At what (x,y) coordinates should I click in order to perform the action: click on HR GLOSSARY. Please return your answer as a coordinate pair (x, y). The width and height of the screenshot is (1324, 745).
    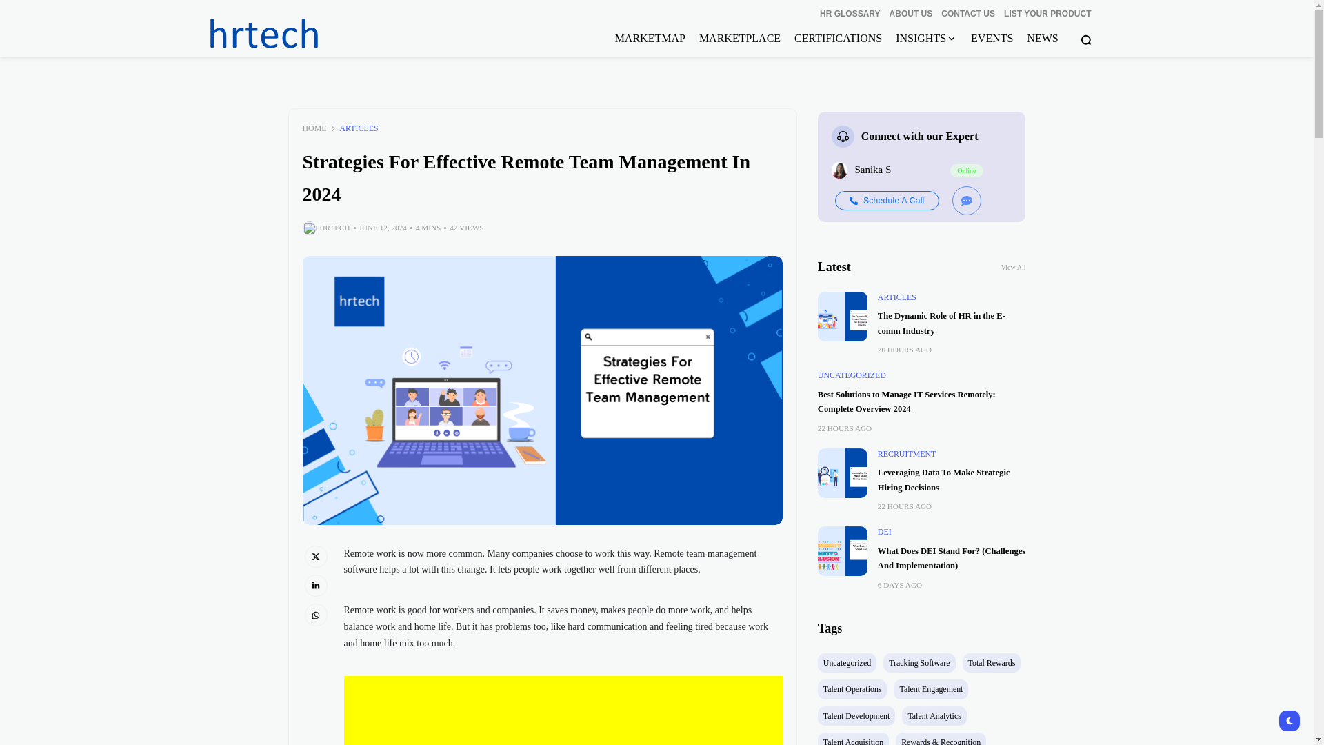
    Looking at the image, I should click on (850, 14).